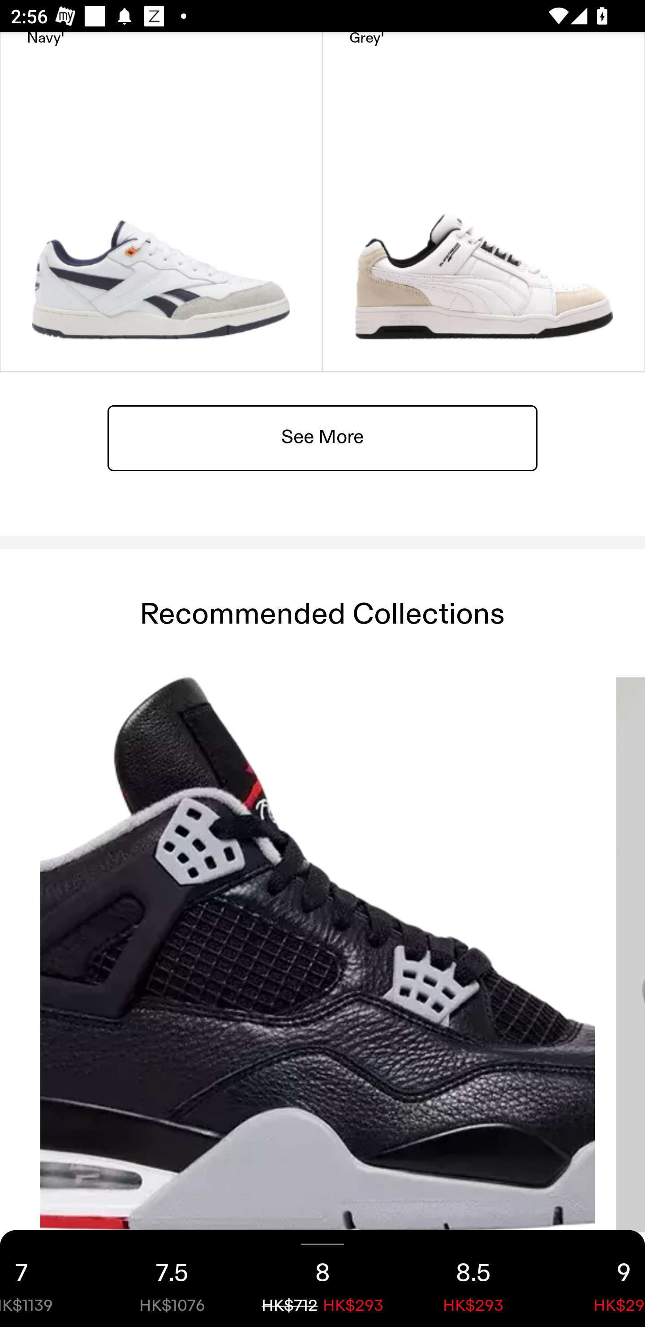  What do you see at coordinates (597, 1279) in the screenshot?
I see `9 HK$293` at bounding box center [597, 1279].